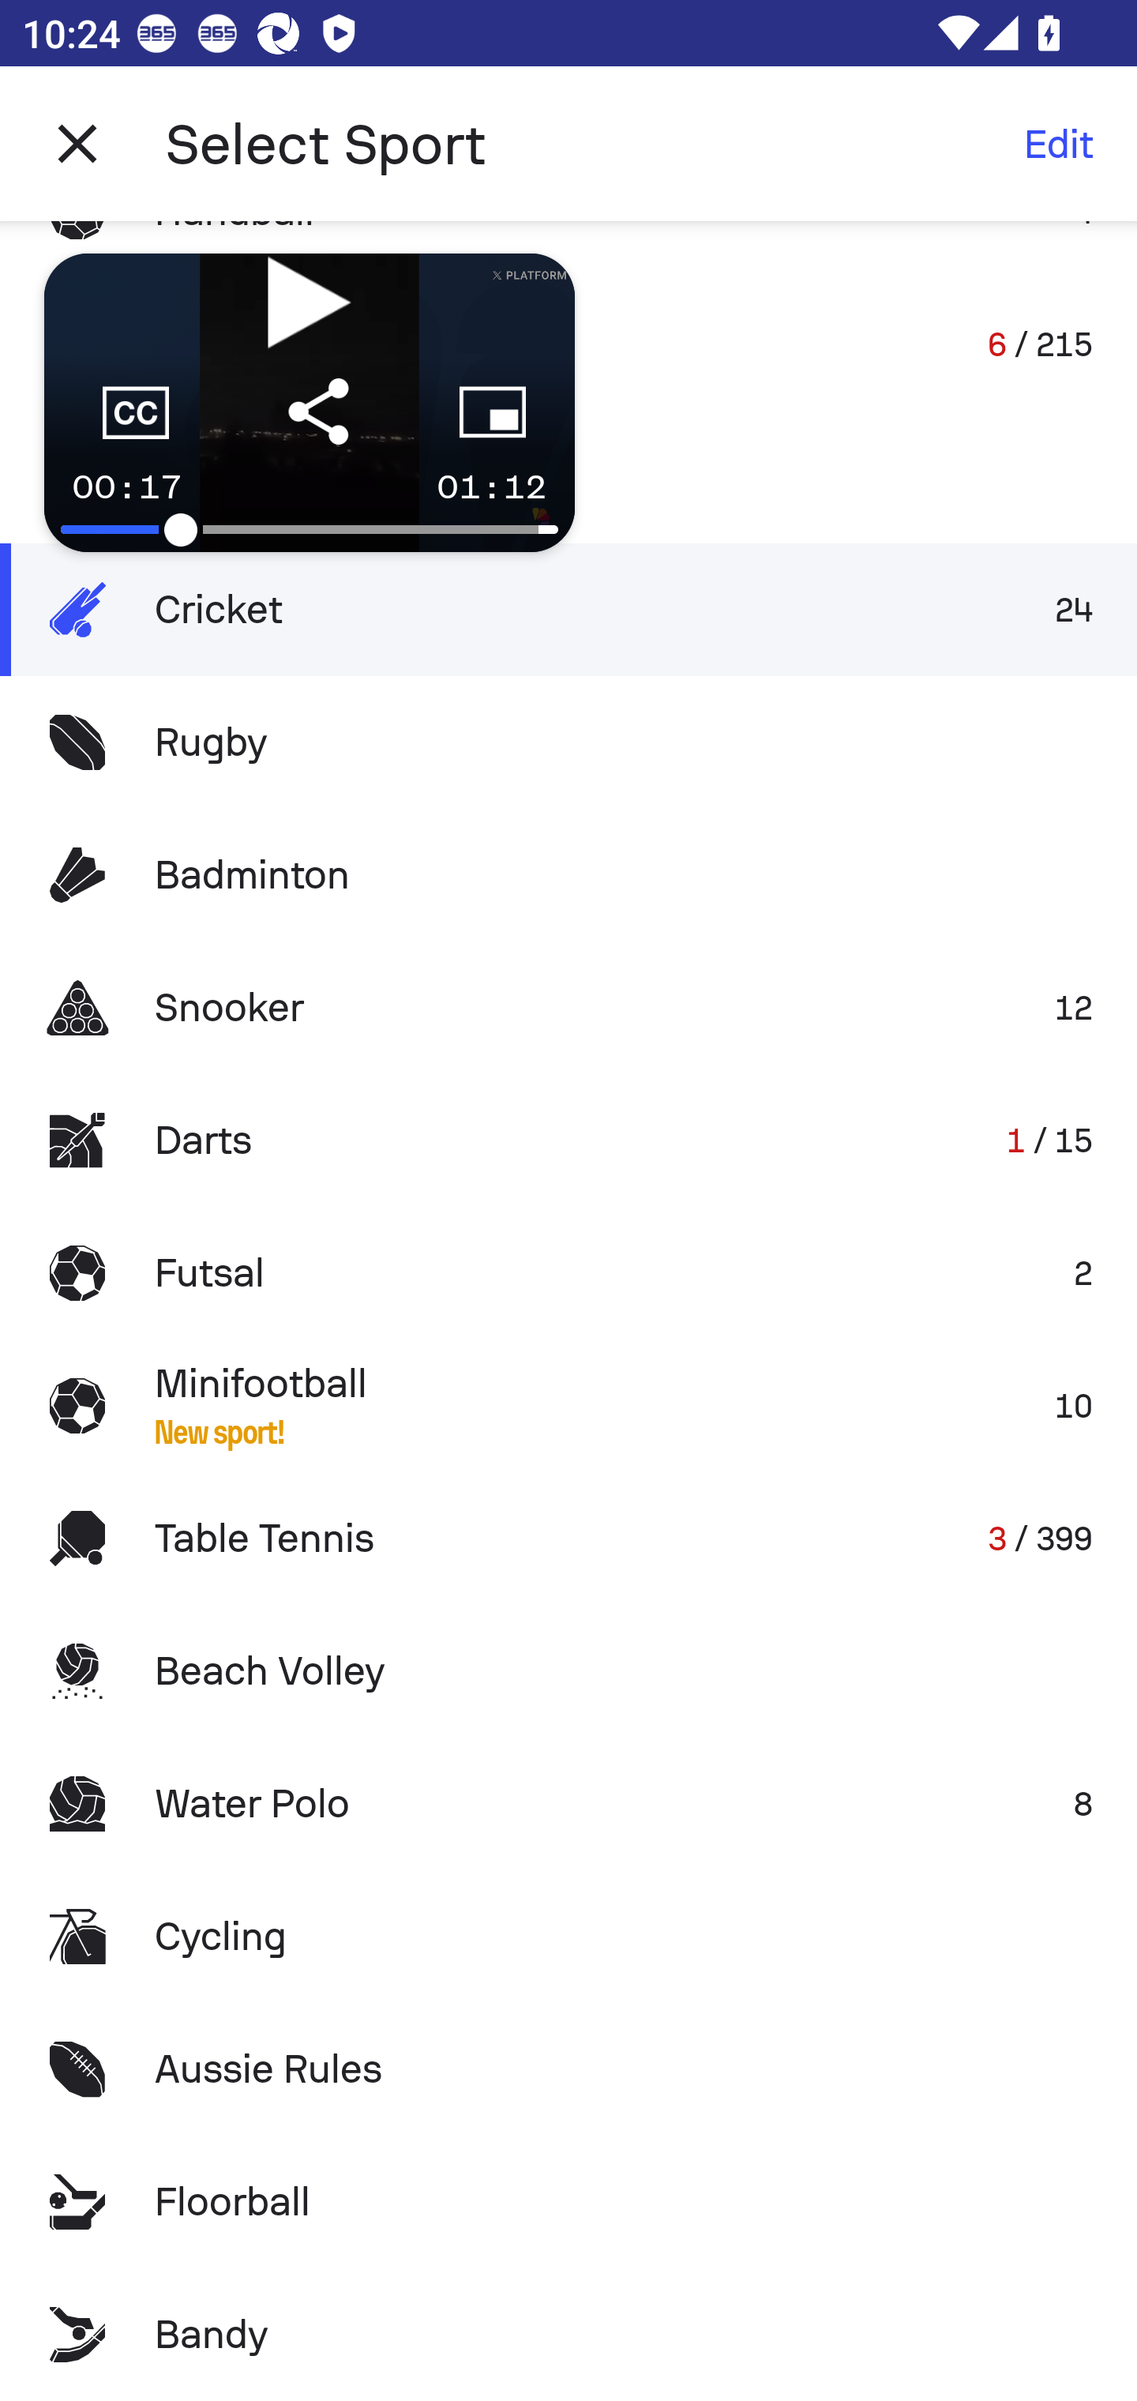 Image resolution: width=1137 pixels, height=2401 pixels. Describe the element at coordinates (568, 2201) in the screenshot. I see `Floorball` at that location.